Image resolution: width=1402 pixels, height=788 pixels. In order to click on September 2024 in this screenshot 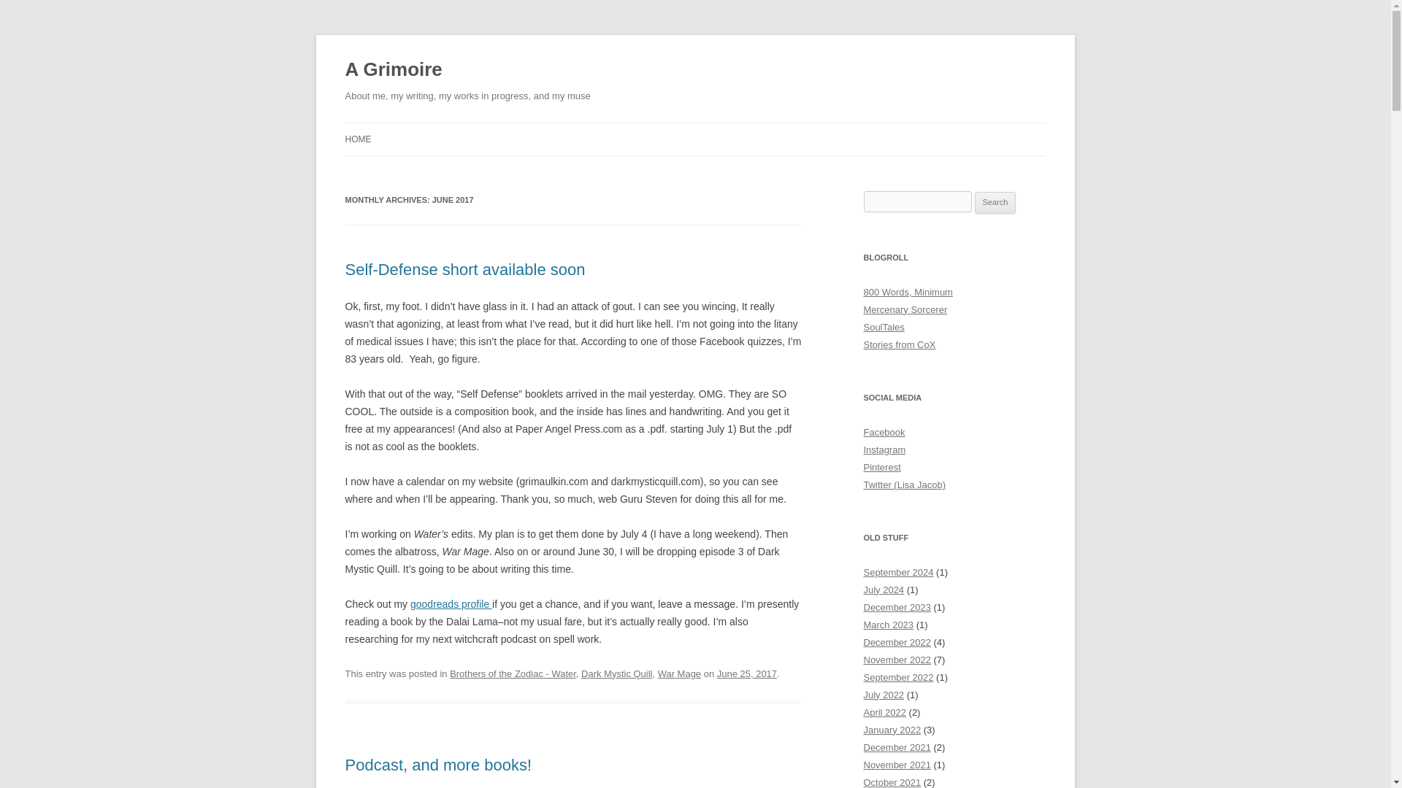, I will do `click(898, 572)`.